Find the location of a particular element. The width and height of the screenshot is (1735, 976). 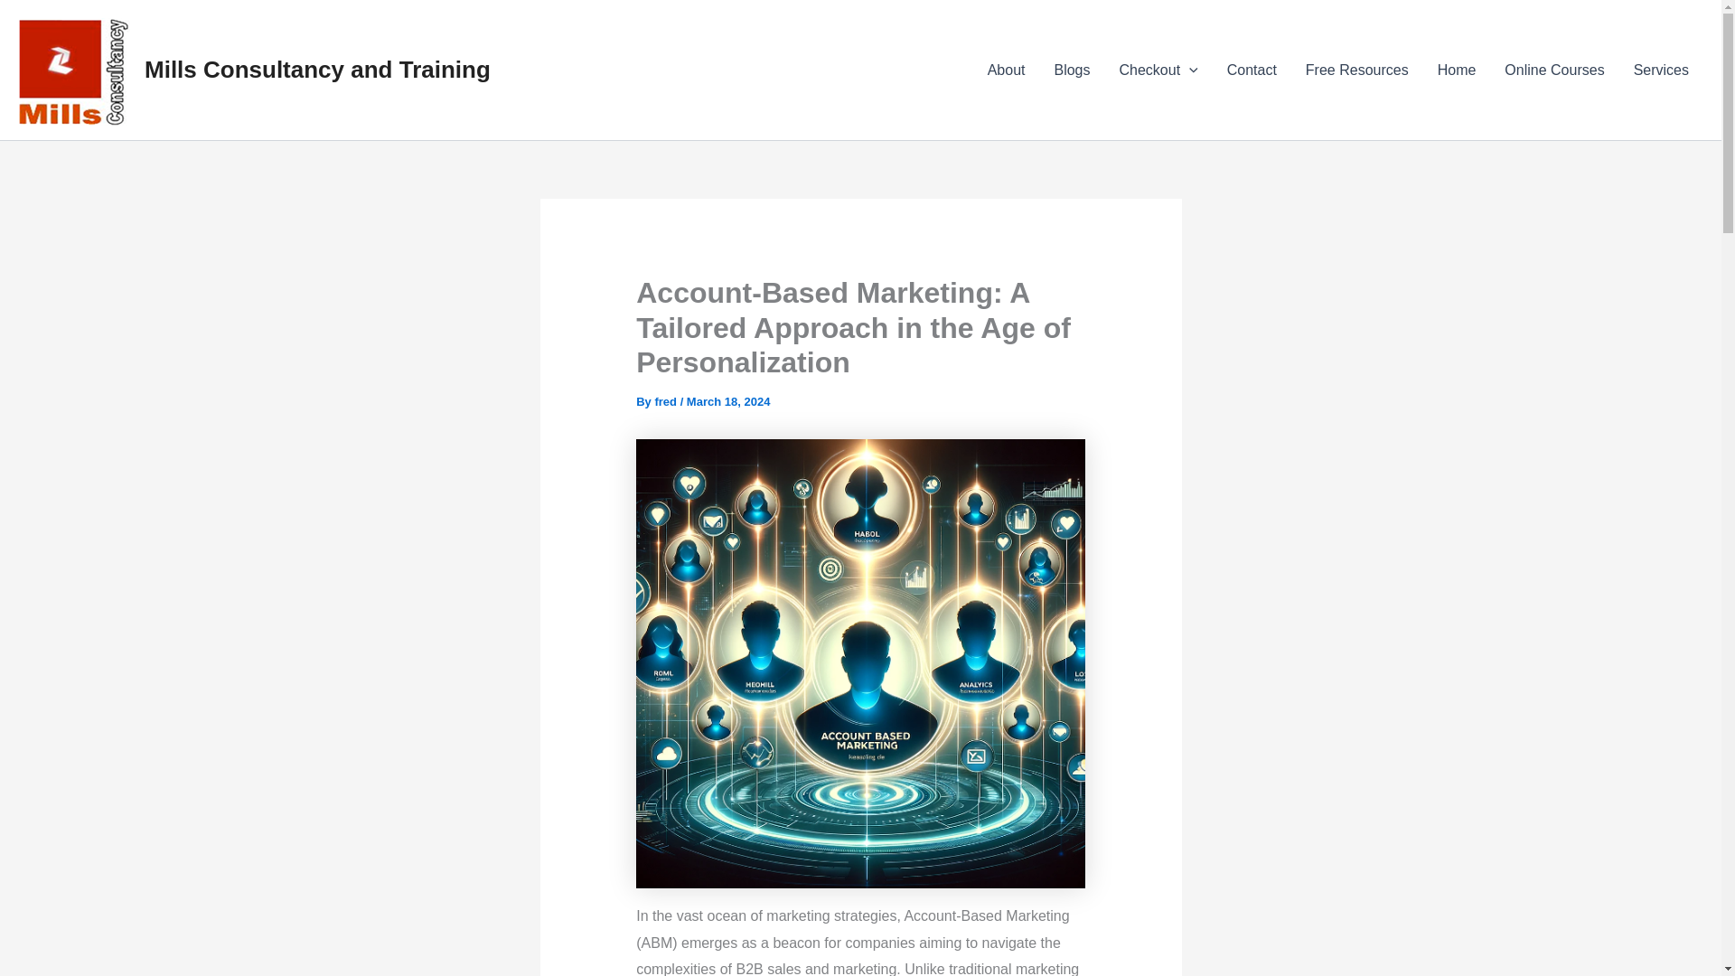

Home is located at coordinates (1457, 70).